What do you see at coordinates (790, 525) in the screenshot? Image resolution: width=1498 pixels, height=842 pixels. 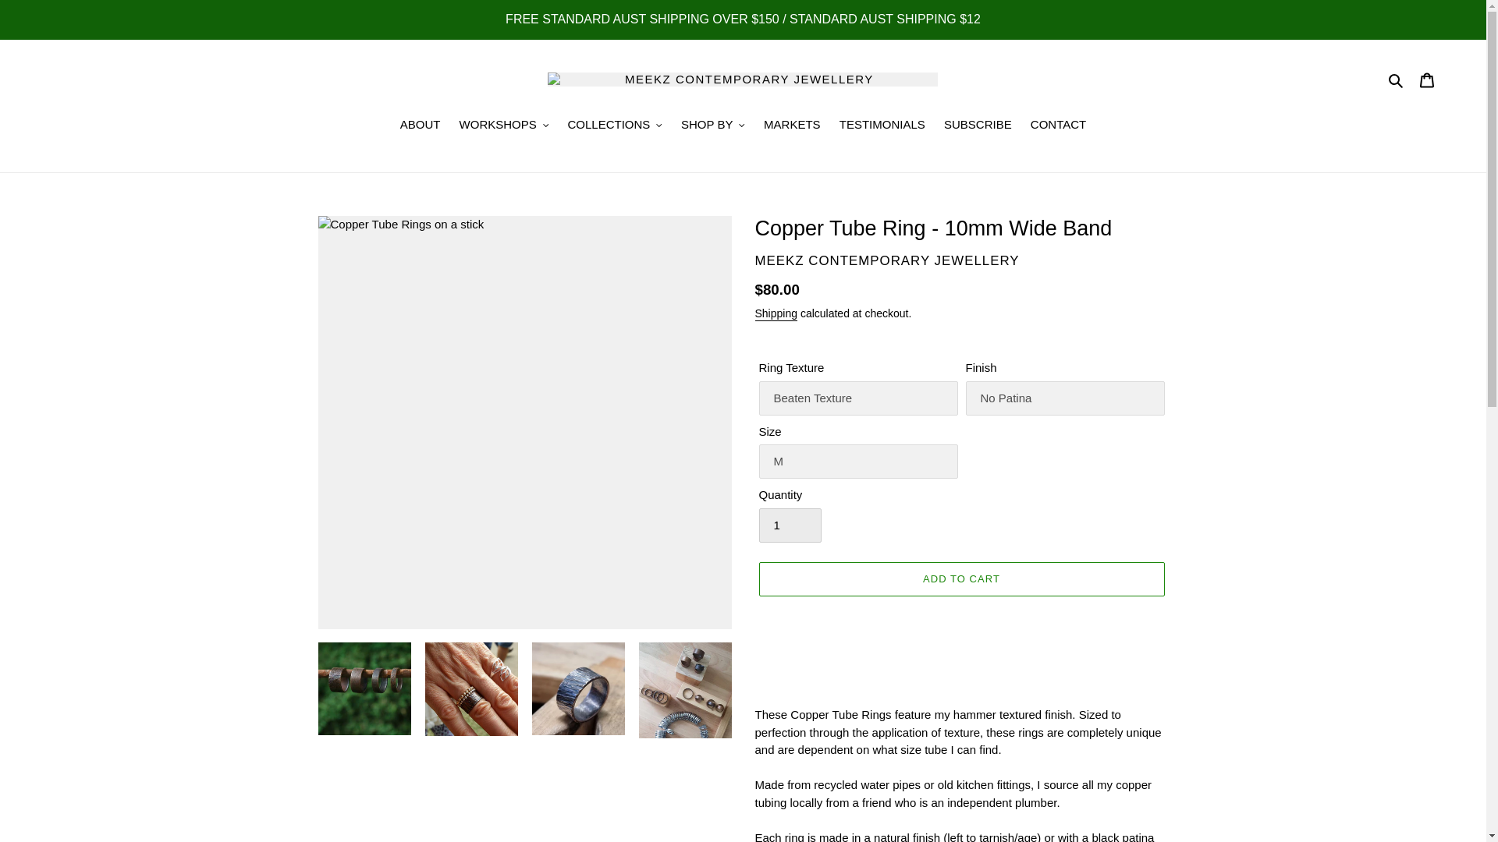 I see `1` at bounding box center [790, 525].